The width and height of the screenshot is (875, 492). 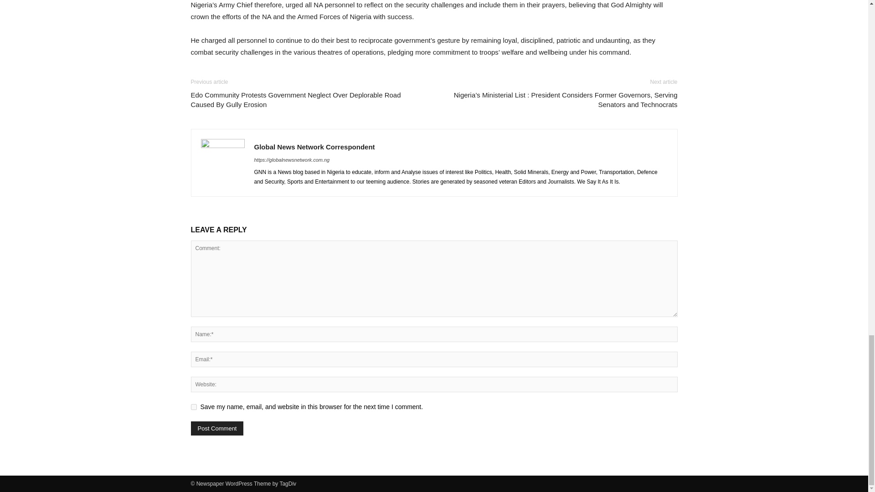 I want to click on Global News Network Correspondent, so click(x=314, y=147).